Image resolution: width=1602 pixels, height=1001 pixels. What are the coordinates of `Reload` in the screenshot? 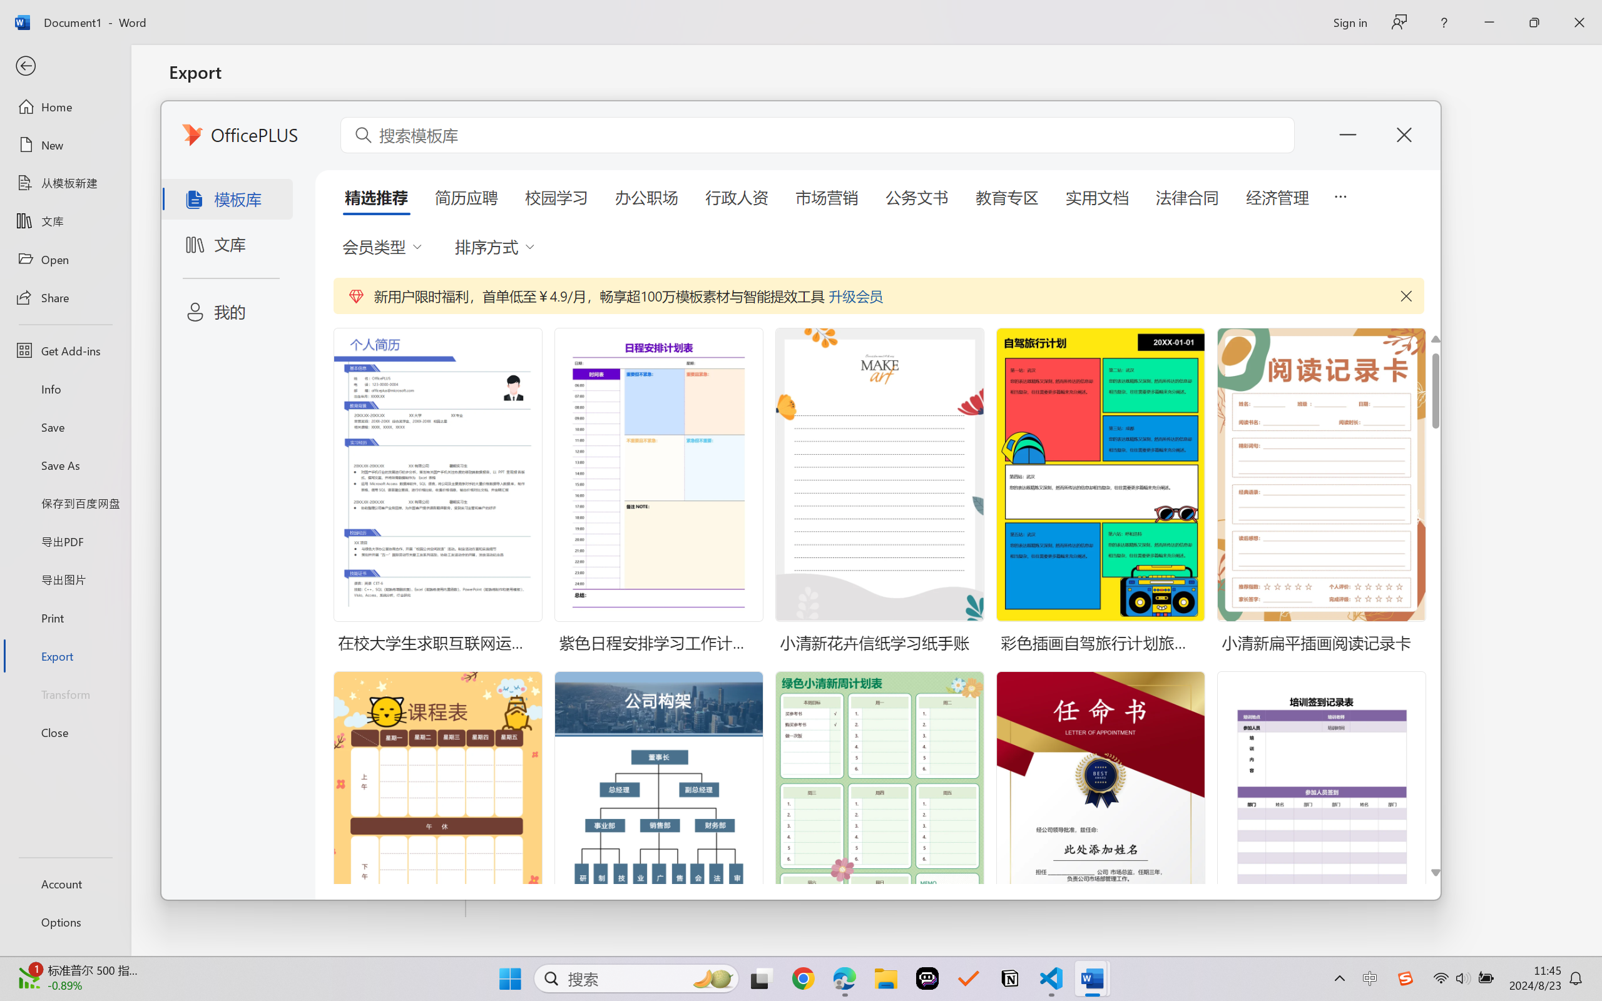 It's located at (58, 44).